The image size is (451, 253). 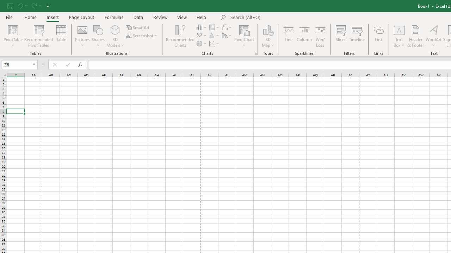 I want to click on PivotTable, so click(x=13, y=30).